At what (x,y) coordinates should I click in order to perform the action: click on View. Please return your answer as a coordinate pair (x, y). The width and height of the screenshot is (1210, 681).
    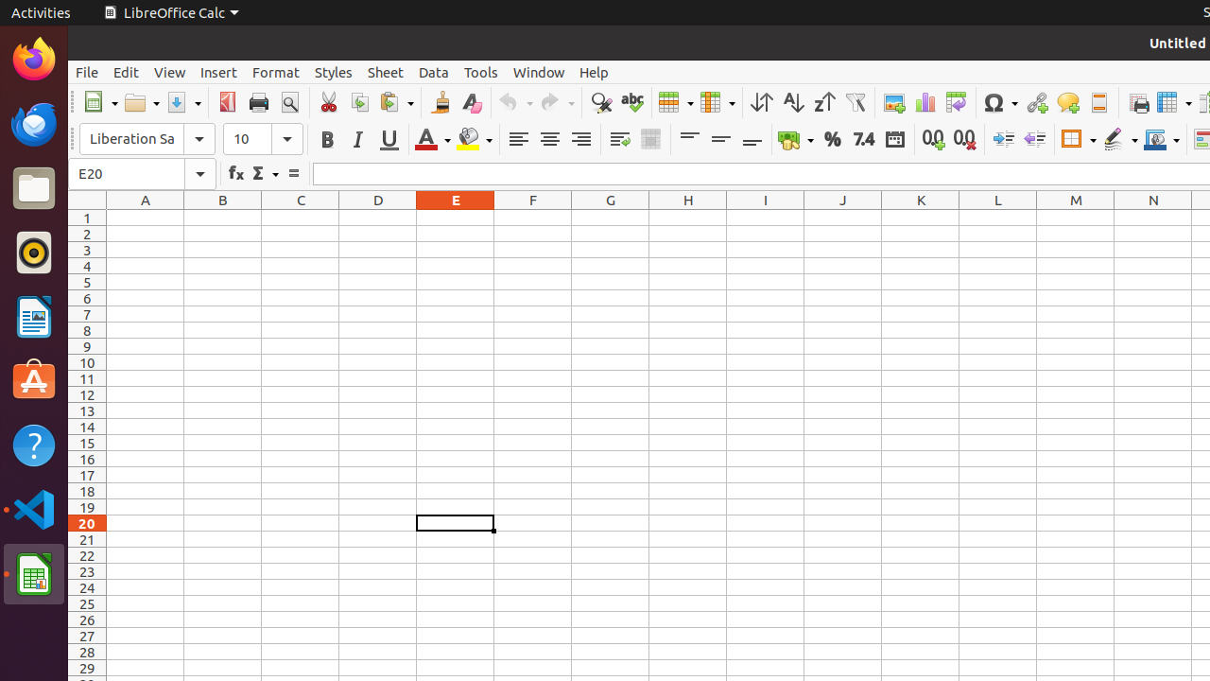
    Looking at the image, I should click on (170, 72).